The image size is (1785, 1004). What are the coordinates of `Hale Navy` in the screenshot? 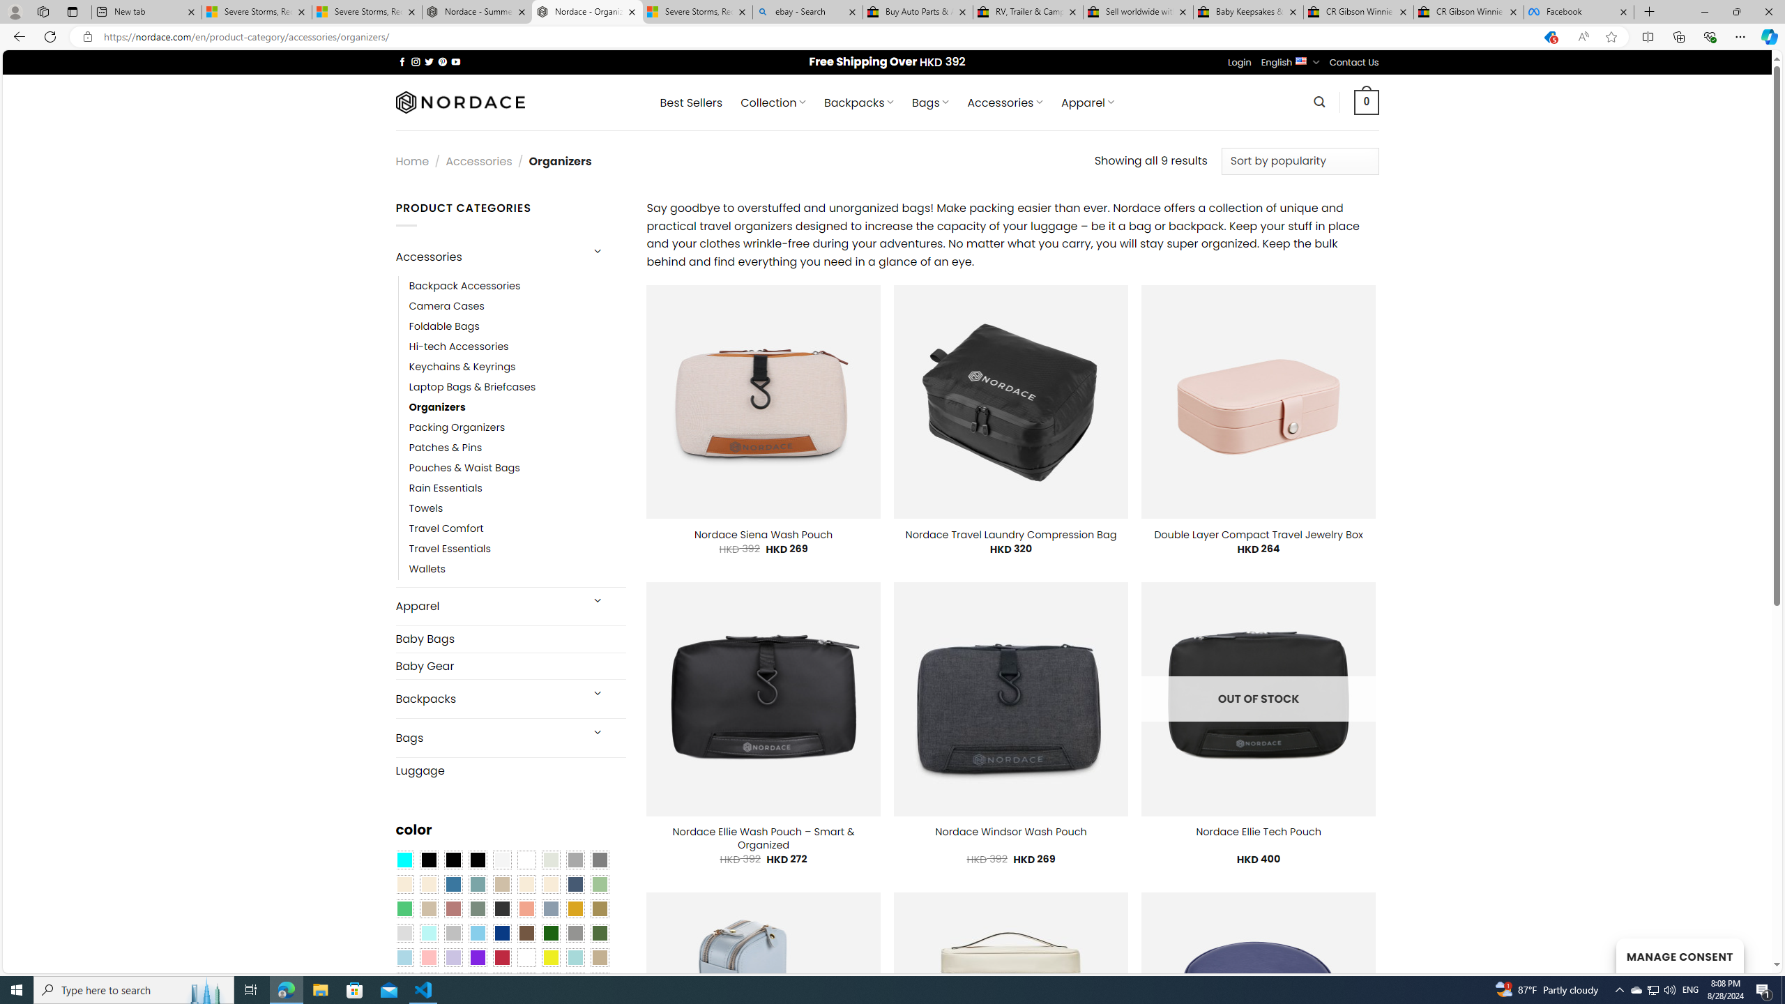 It's located at (575, 884).